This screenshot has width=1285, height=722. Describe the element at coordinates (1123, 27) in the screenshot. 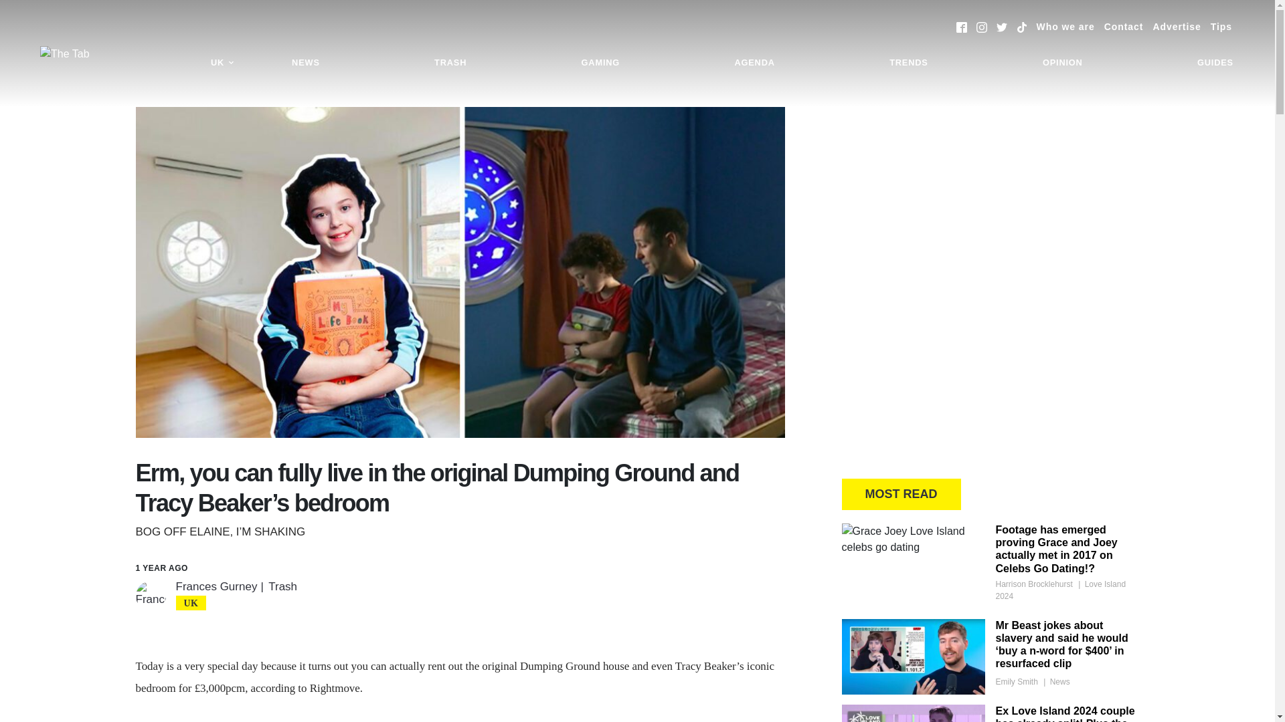

I see `Contact` at that location.